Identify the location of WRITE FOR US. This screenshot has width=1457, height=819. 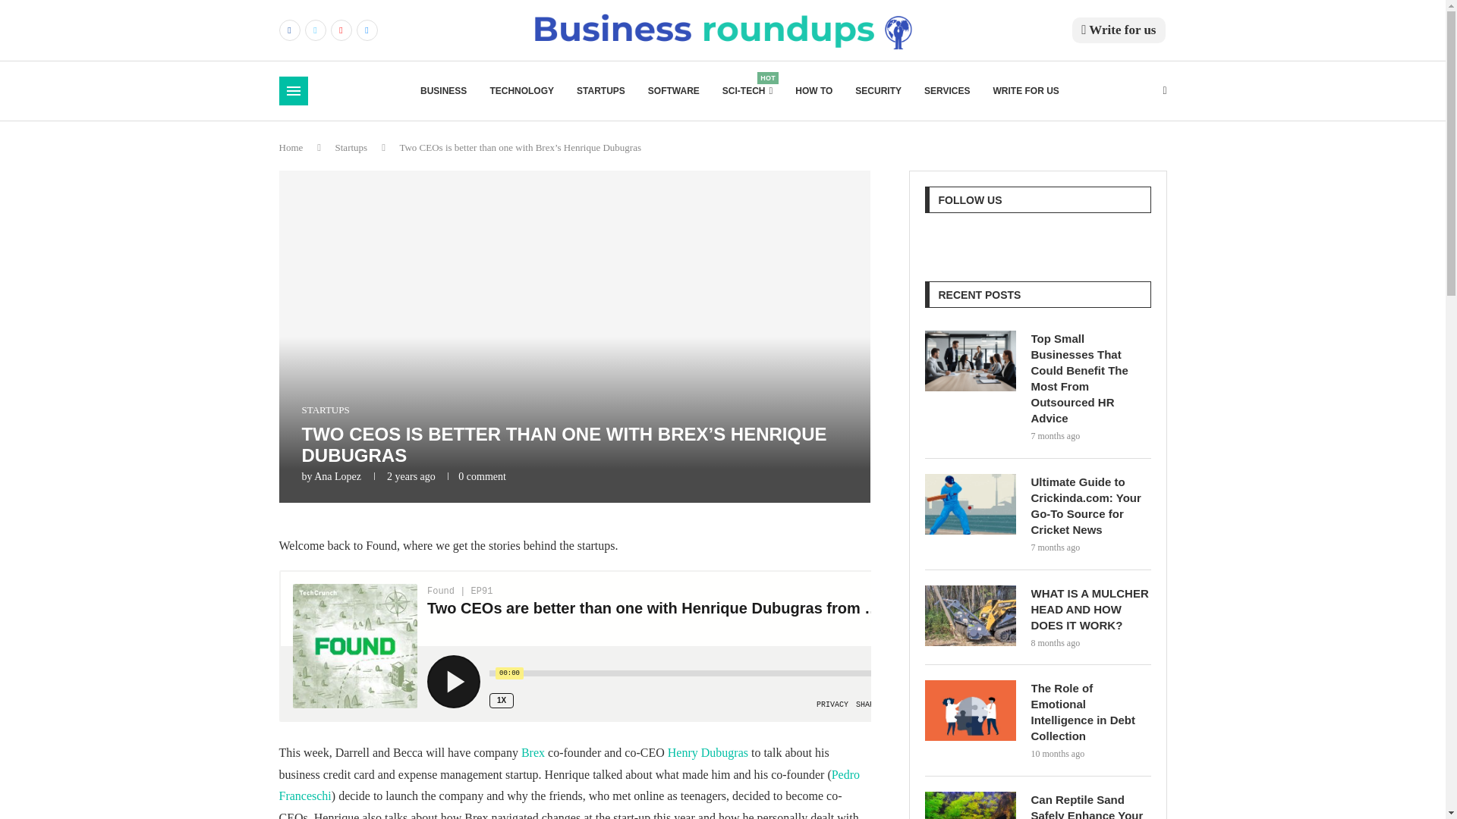
(1026, 91).